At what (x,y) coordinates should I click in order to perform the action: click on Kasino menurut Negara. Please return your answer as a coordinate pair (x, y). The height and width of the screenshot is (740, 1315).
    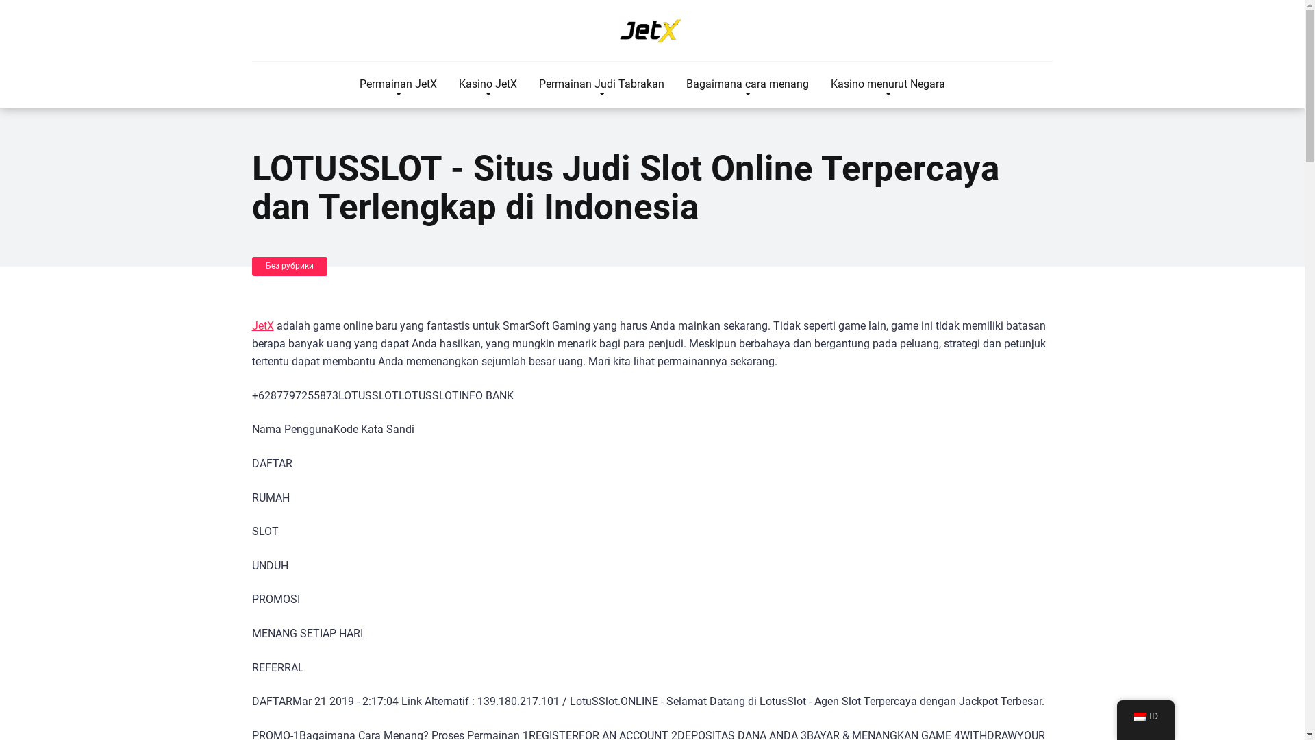
    Looking at the image, I should click on (888, 85).